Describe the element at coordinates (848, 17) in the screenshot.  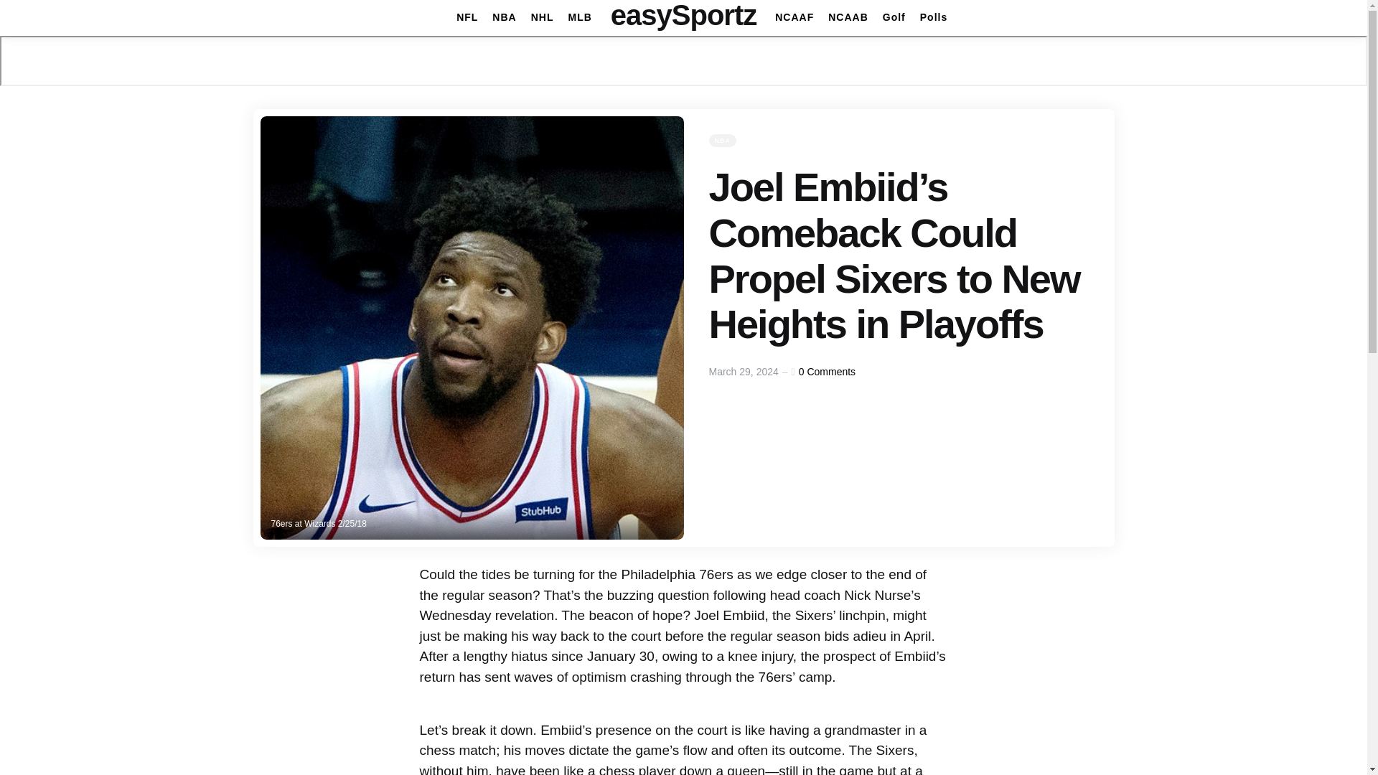
I see `NCAAB` at that location.